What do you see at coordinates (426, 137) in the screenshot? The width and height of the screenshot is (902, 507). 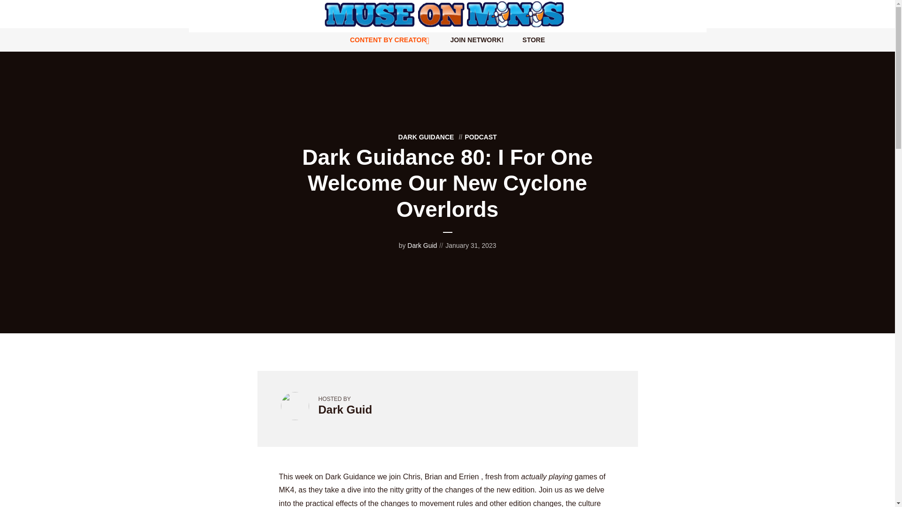 I see `DARK GUIDANCE` at bounding box center [426, 137].